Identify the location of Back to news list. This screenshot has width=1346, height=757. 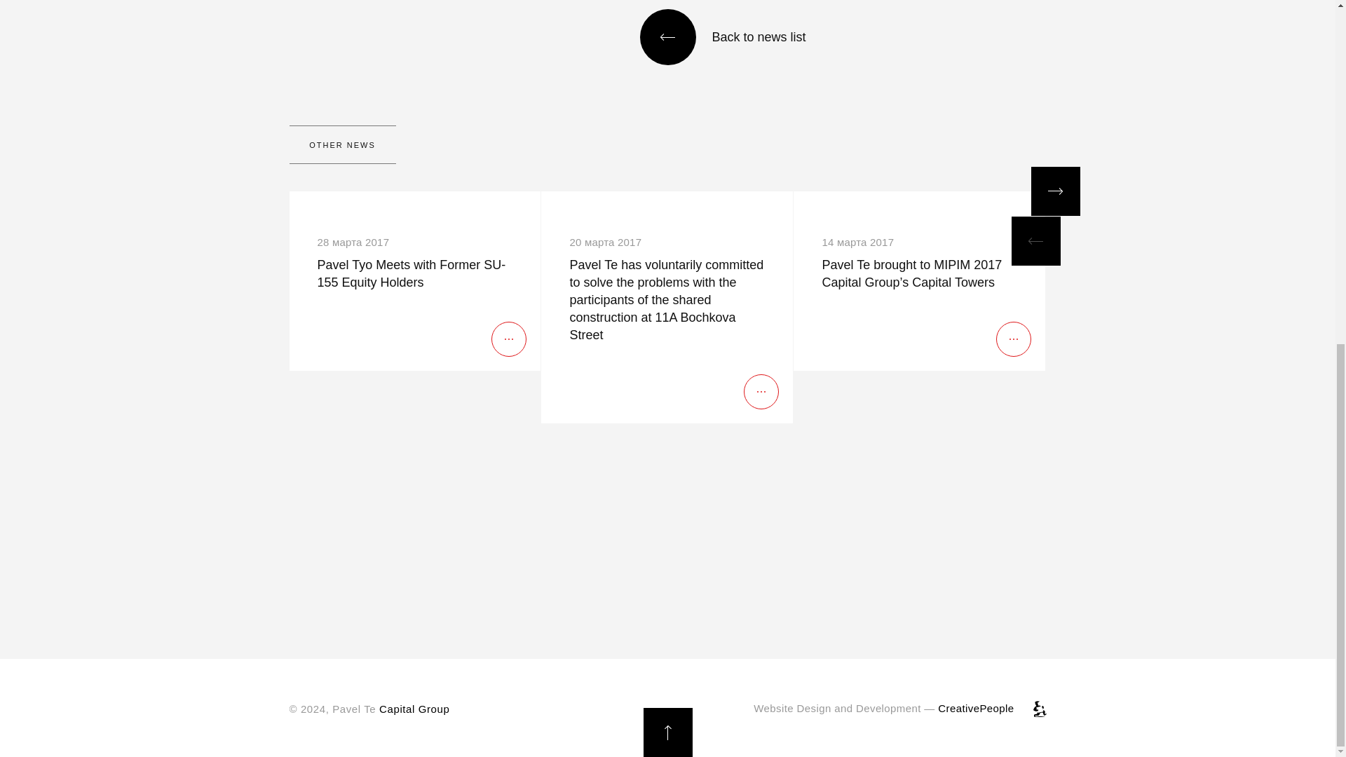
(736, 36).